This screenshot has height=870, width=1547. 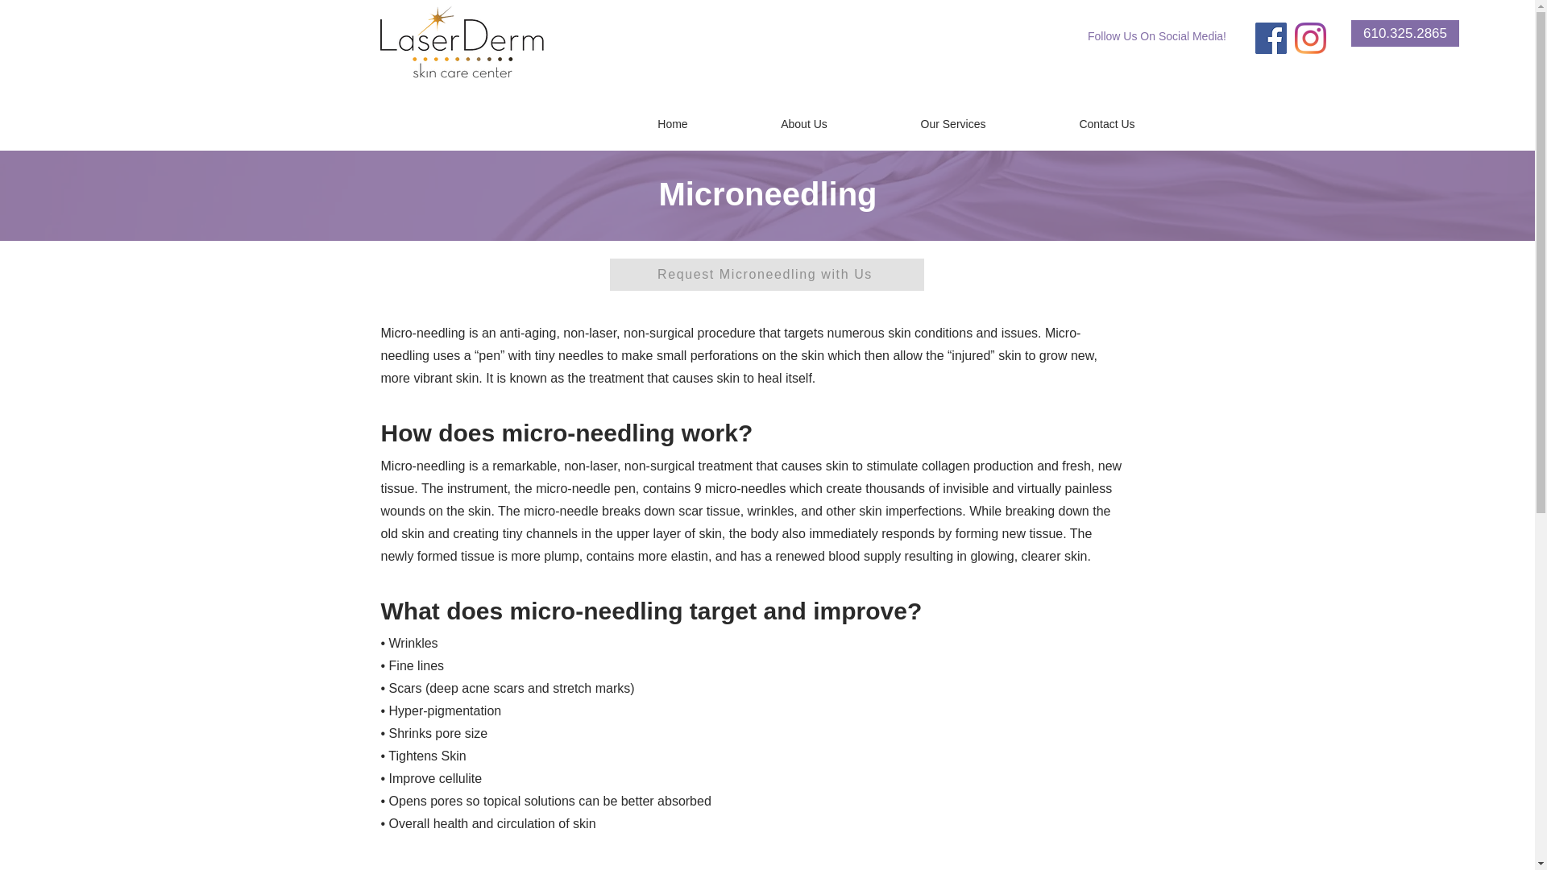 I want to click on 610.325.2865, so click(x=1404, y=33).